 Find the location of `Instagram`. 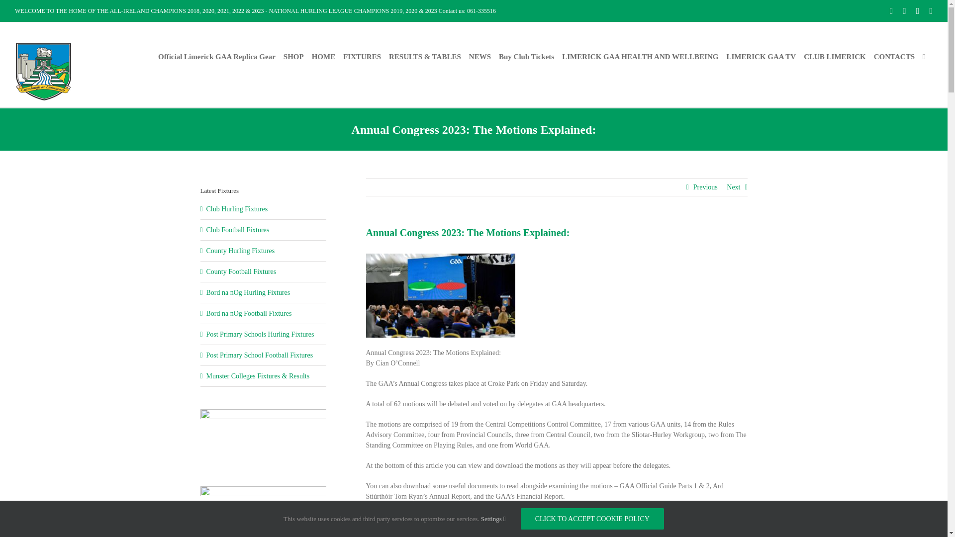

Instagram is located at coordinates (904, 11).